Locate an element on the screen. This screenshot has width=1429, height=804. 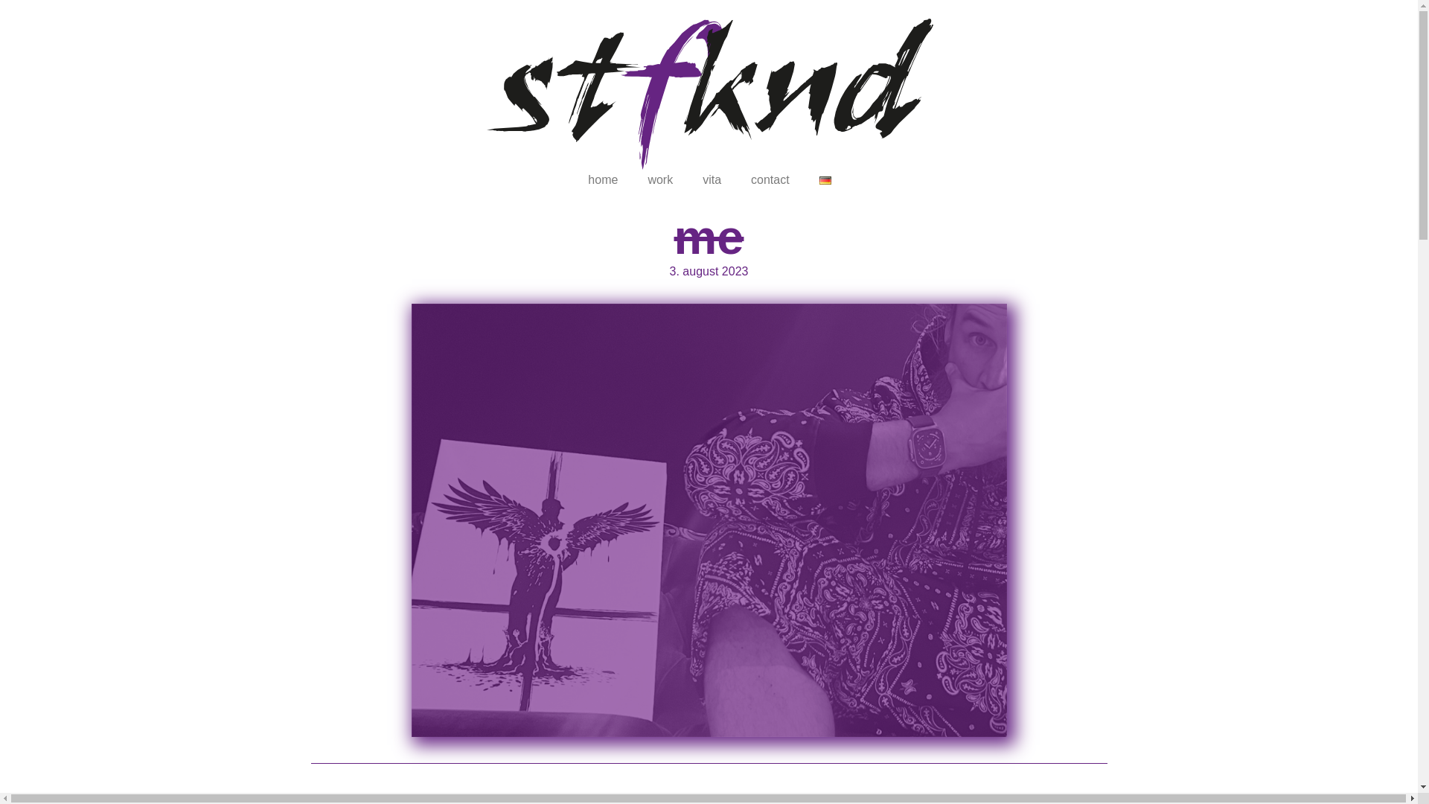
3. august 2023 is located at coordinates (709, 271).